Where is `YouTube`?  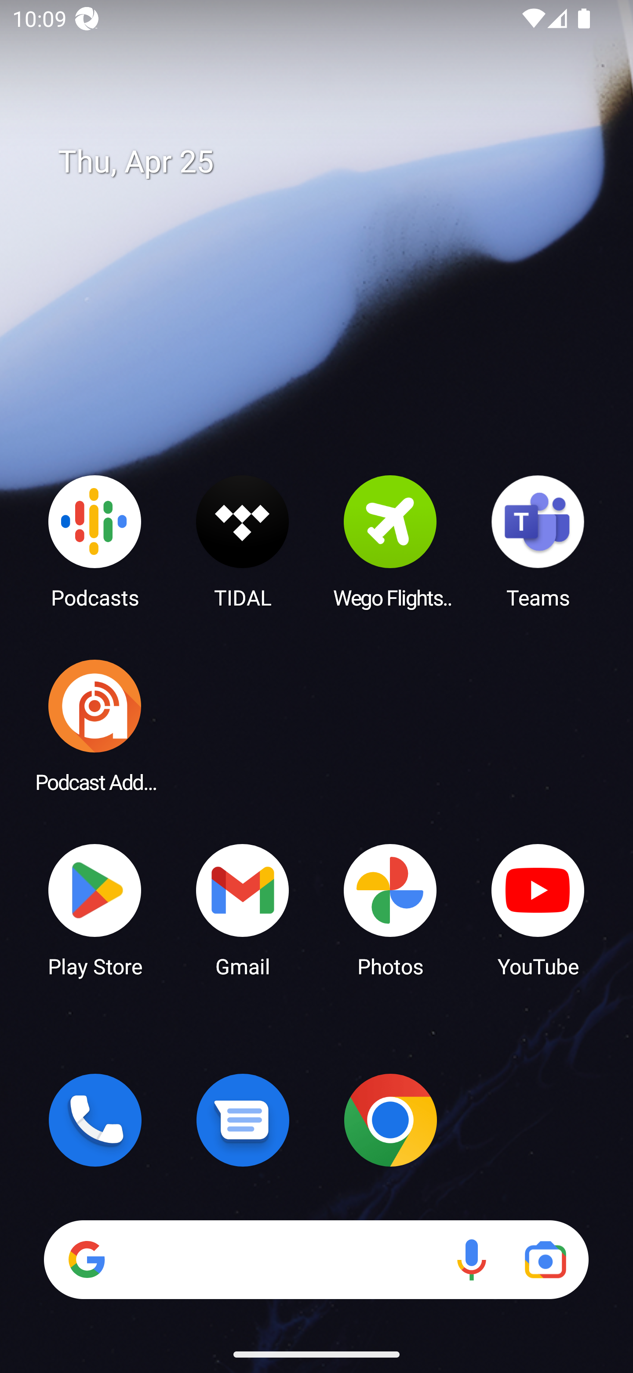 YouTube is located at coordinates (538, 909).